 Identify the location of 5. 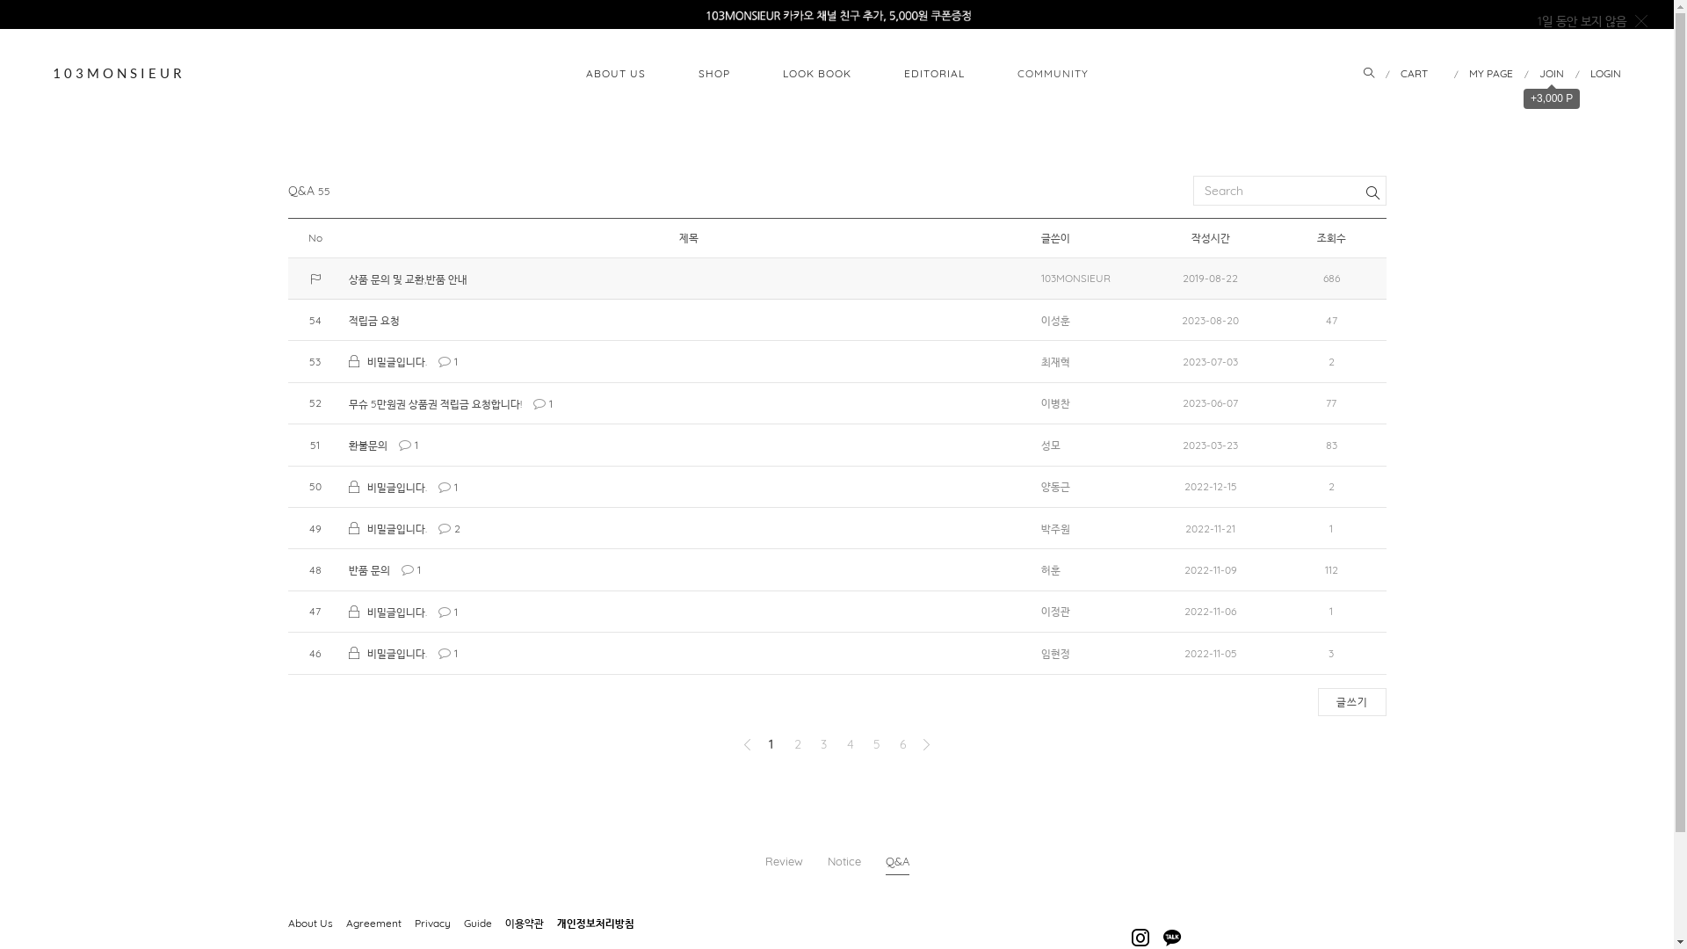
(877, 744).